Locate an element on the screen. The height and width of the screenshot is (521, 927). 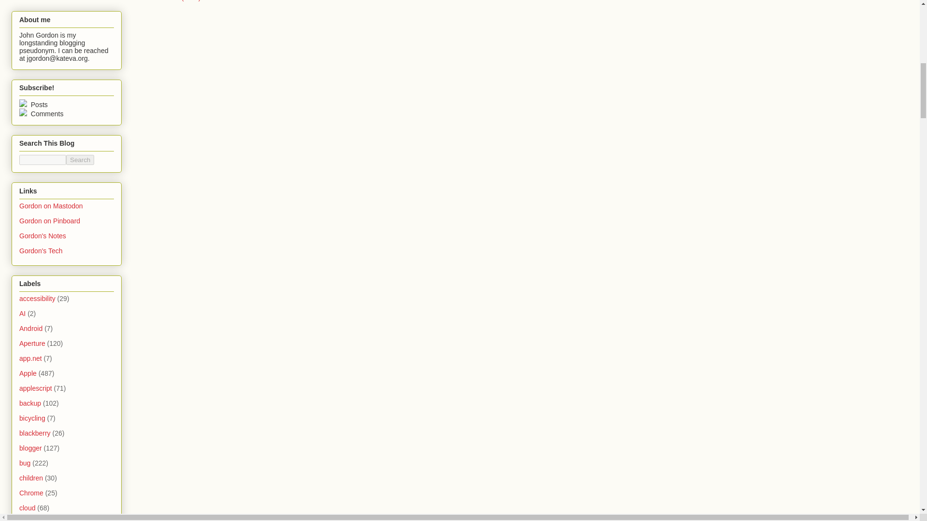
accessibility is located at coordinates (38, 299).